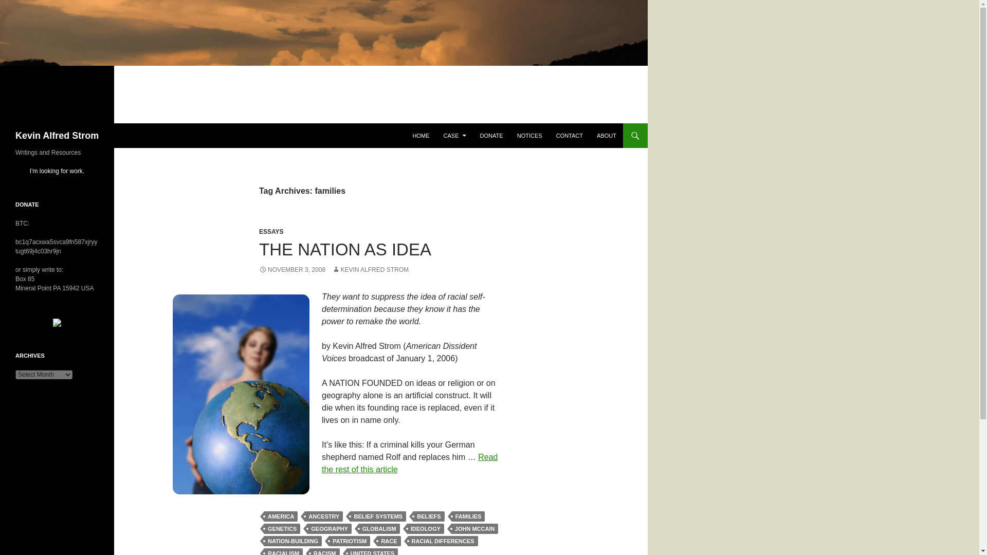 This screenshot has width=987, height=555. Describe the element at coordinates (378, 516) in the screenshot. I see `BELIEF SYSTEMS` at that location.